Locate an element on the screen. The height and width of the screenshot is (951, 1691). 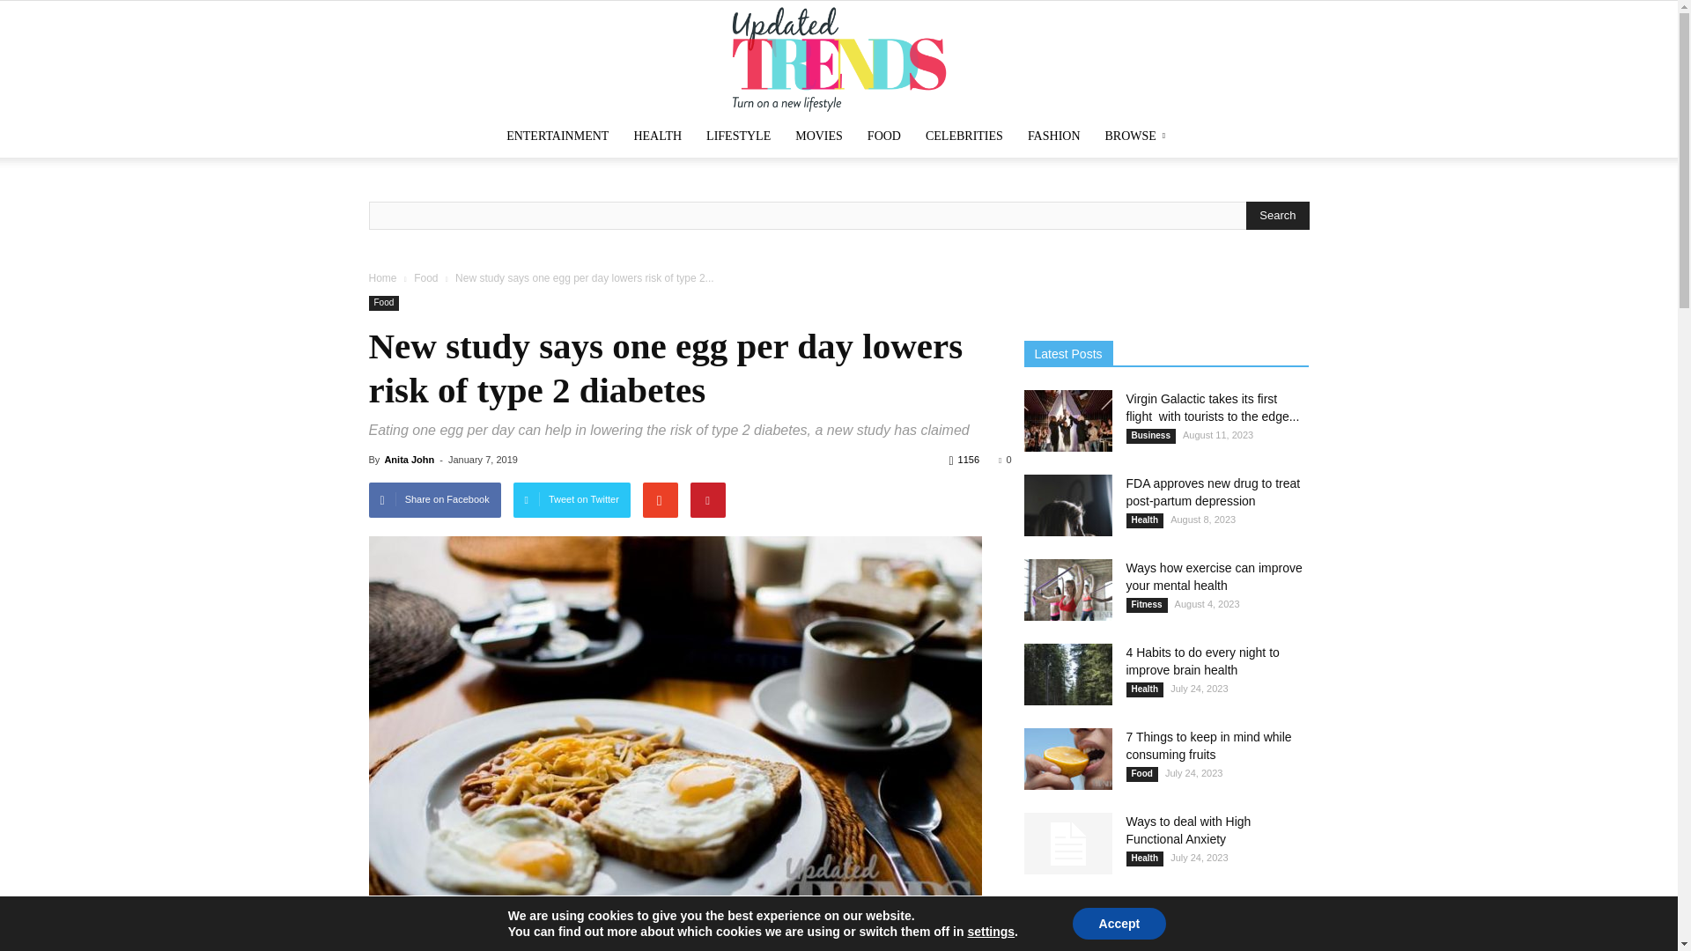
HEALTH is located at coordinates (657, 136).